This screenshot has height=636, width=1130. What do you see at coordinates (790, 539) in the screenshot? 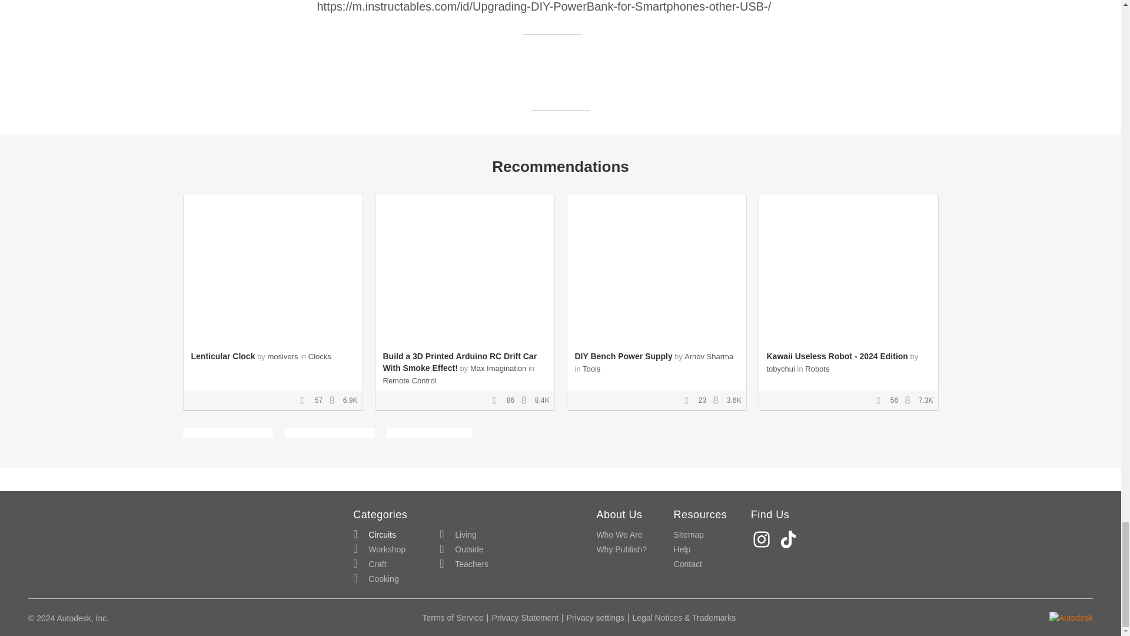
I see `TikTok` at bounding box center [790, 539].